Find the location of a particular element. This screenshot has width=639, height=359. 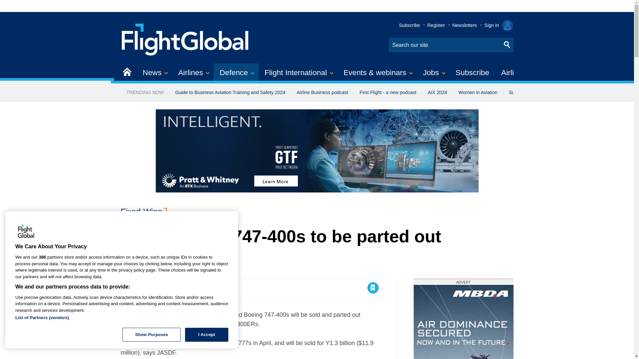

Site name is located at coordinates (185, 39).